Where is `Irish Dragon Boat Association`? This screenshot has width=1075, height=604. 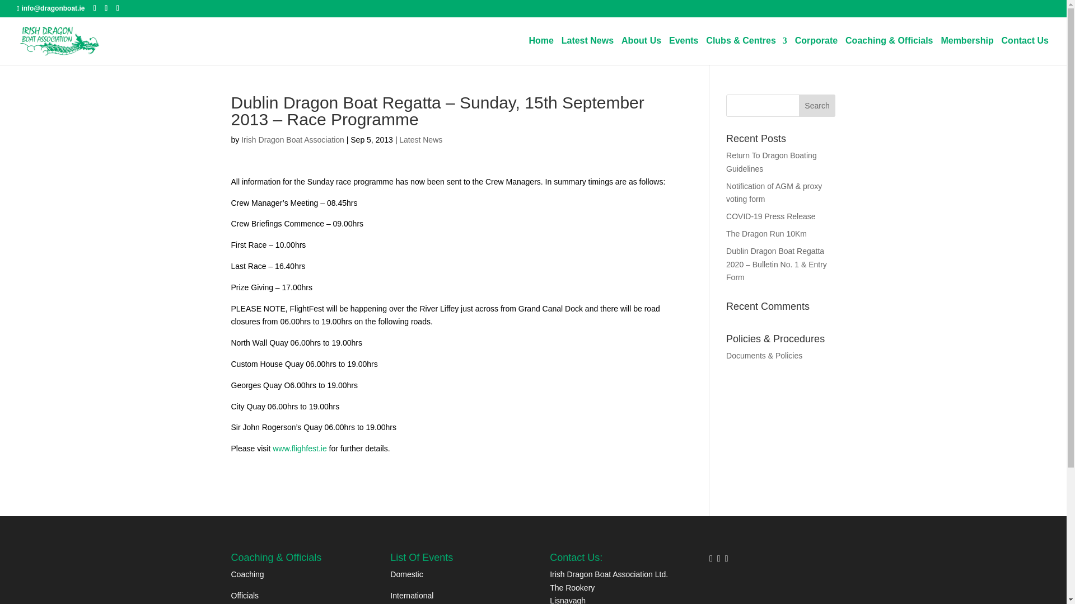 Irish Dragon Boat Association is located at coordinates (292, 140).